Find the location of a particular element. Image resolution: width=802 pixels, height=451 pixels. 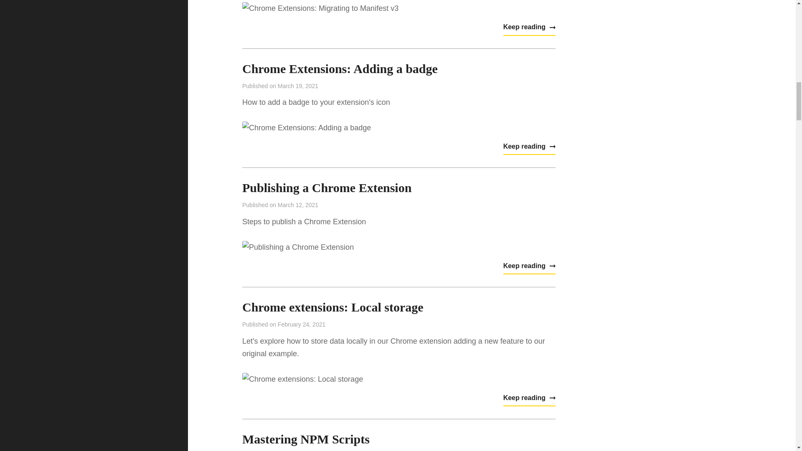

Keep reading is located at coordinates (530, 398).